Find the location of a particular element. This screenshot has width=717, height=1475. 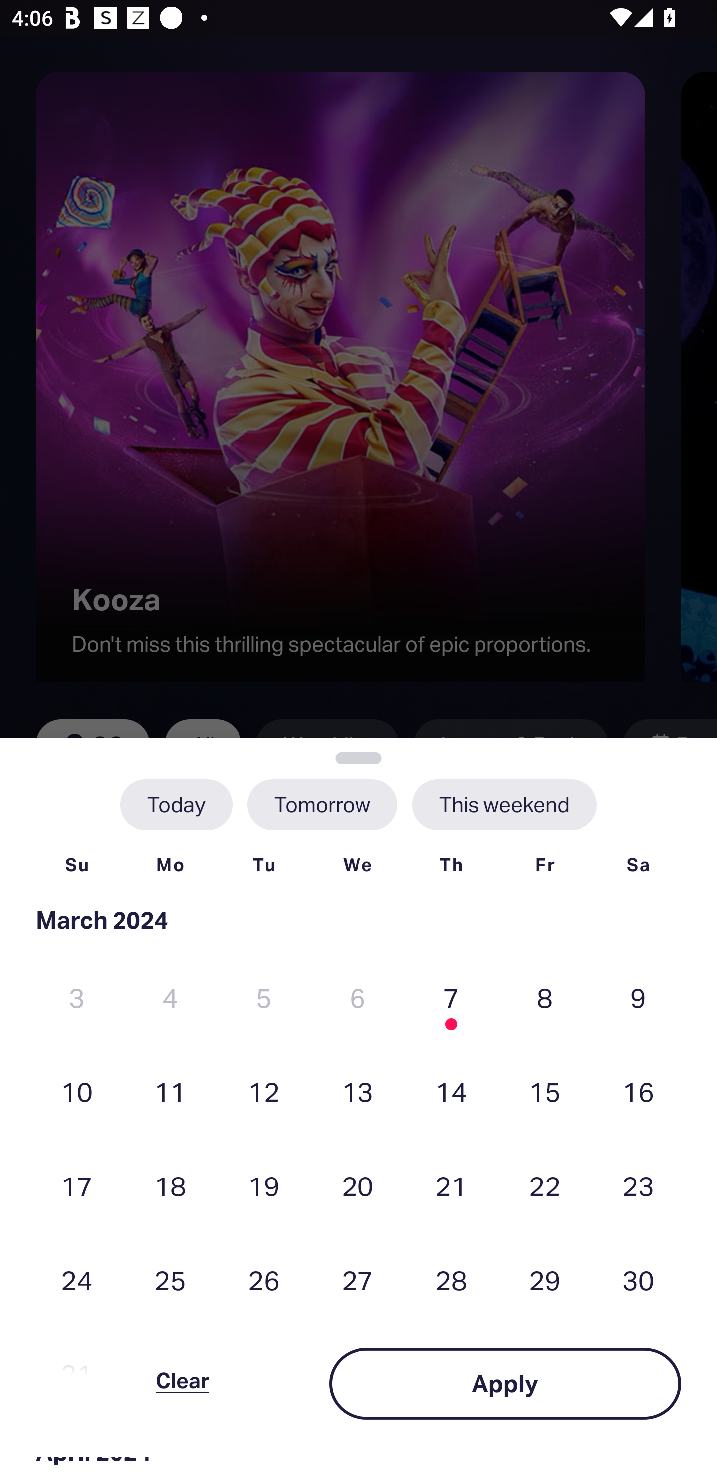

14 is located at coordinates (451, 1091).